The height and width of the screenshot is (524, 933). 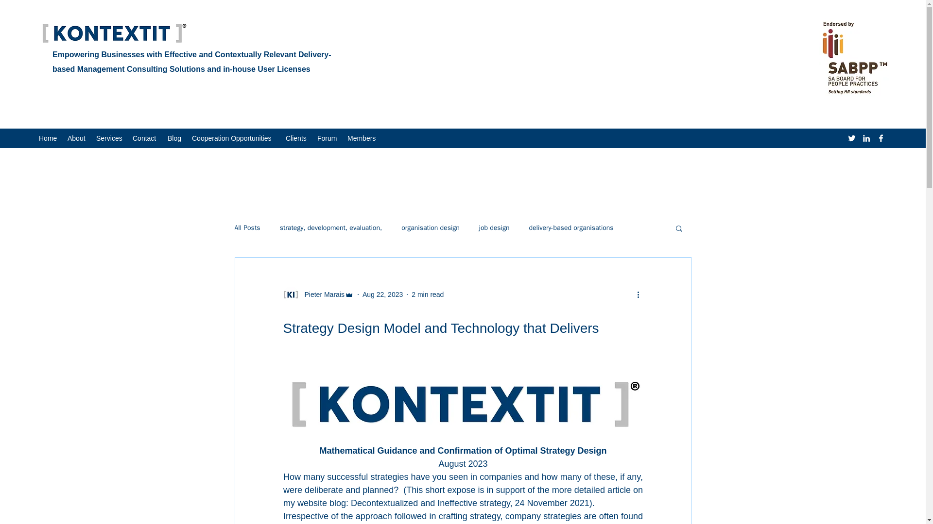 I want to click on job design, so click(x=494, y=228).